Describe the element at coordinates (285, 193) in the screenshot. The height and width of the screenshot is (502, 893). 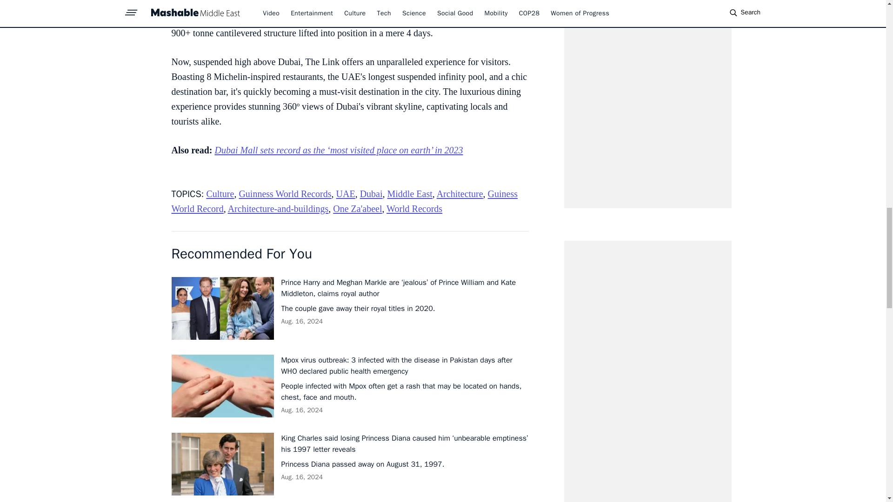
I see `Guinness World Records` at that location.